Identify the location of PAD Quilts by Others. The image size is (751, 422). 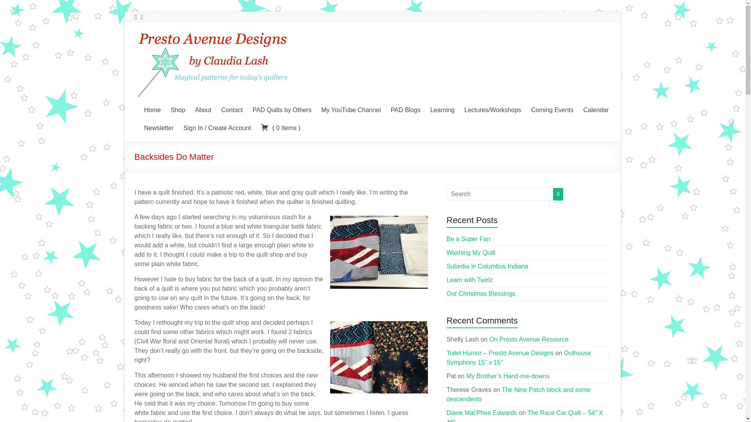
(282, 109).